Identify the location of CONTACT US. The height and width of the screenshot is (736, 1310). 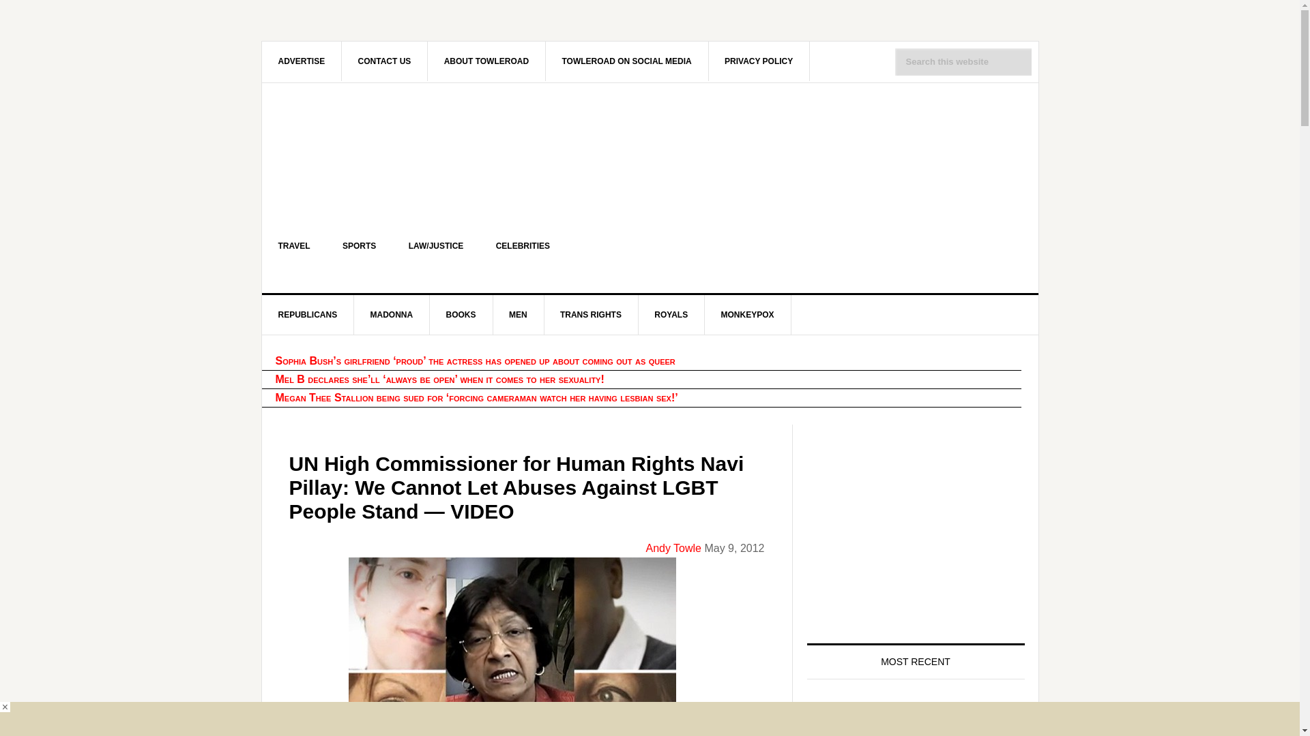
(385, 61).